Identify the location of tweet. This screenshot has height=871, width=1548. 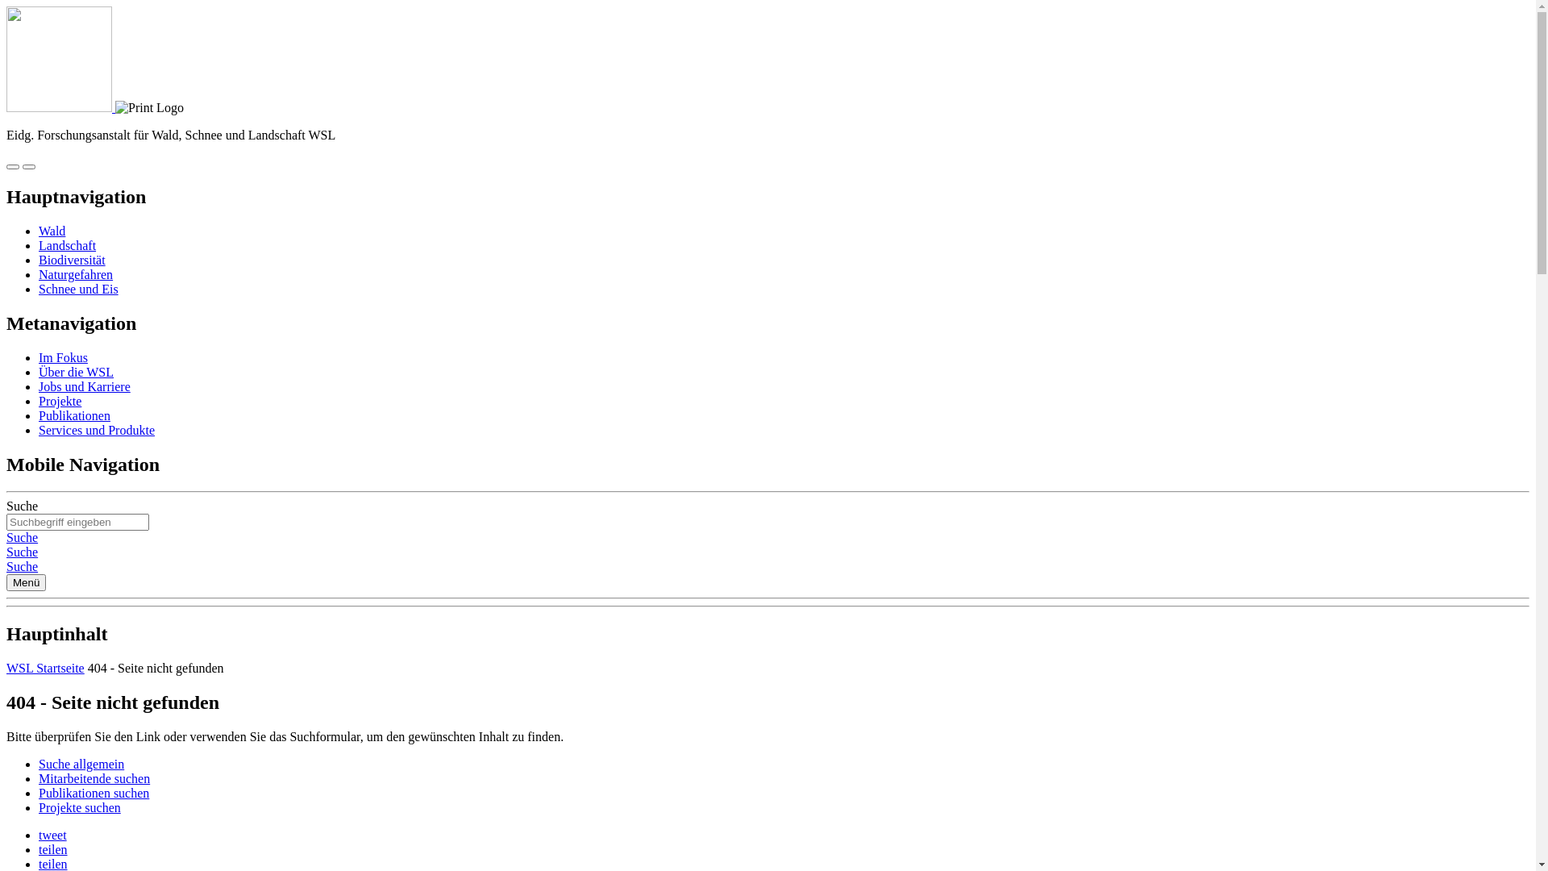
(53, 836).